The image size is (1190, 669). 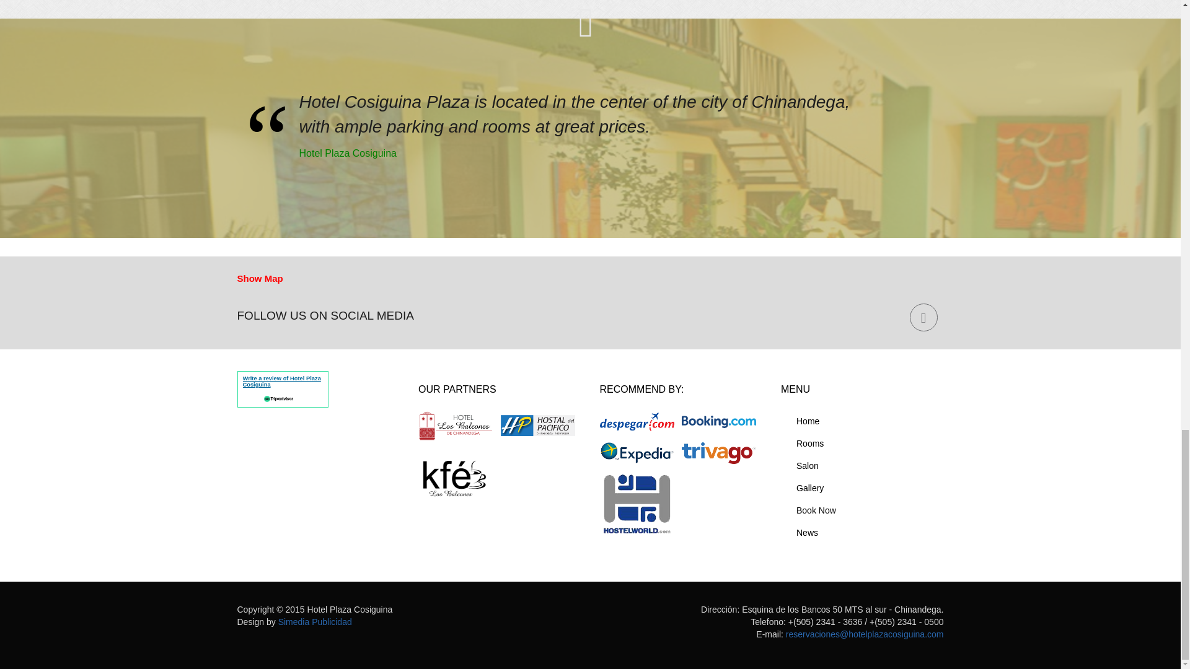 What do you see at coordinates (862, 488) in the screenshot?
I see `Gallery` at bounding box center [862, 488].